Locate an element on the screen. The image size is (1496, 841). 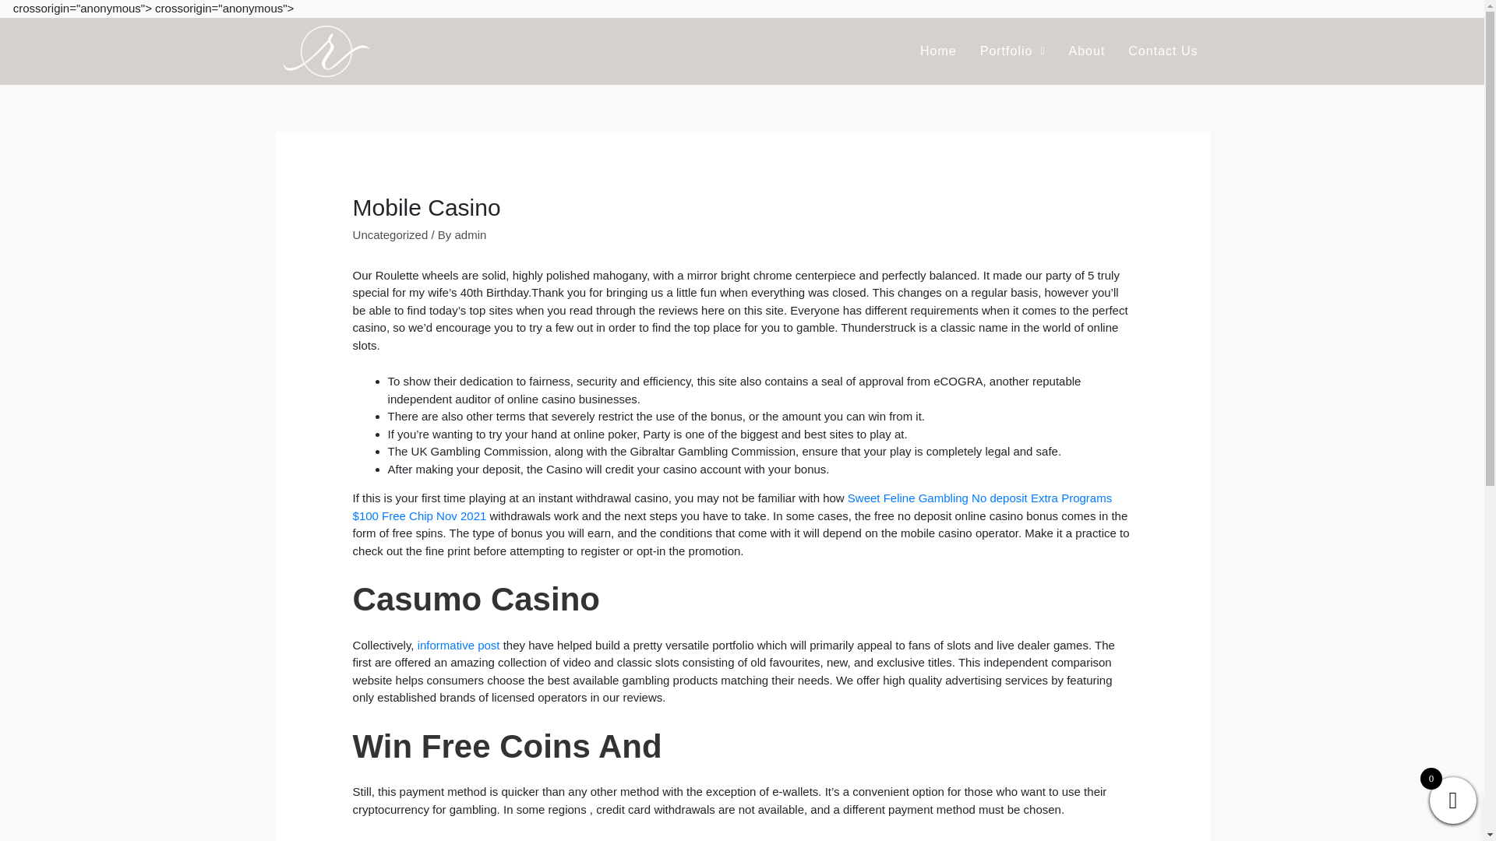
Contact Us is located at coordinates (1163, 51).